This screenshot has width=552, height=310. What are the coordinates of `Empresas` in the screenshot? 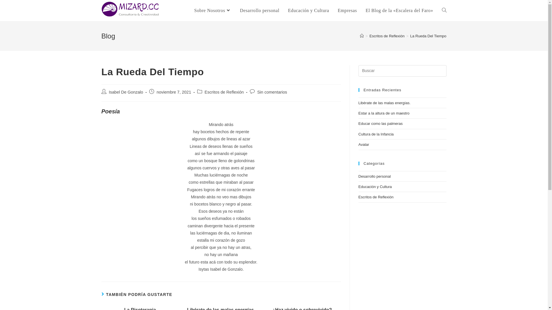 It's located at (347, 11).